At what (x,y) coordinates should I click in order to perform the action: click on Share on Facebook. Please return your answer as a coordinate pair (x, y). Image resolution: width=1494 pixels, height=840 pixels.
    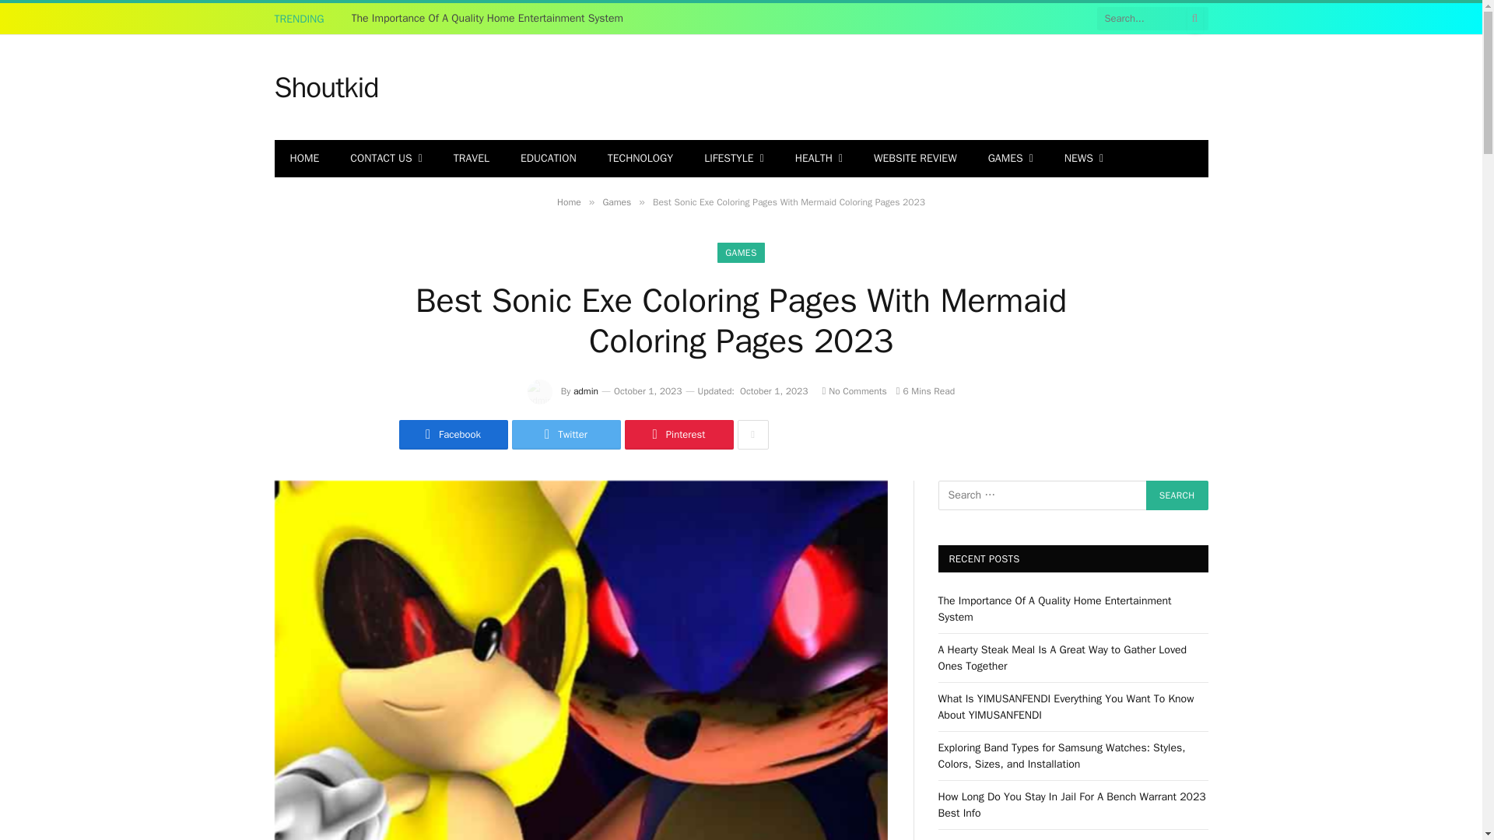
    Looking at the image, I should click on (453, 434).